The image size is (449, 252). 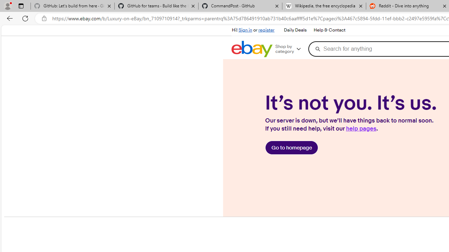 What do you see at coordinates (267, 30) in the screenshot?
I see `register` at bounding box center [267, 30].